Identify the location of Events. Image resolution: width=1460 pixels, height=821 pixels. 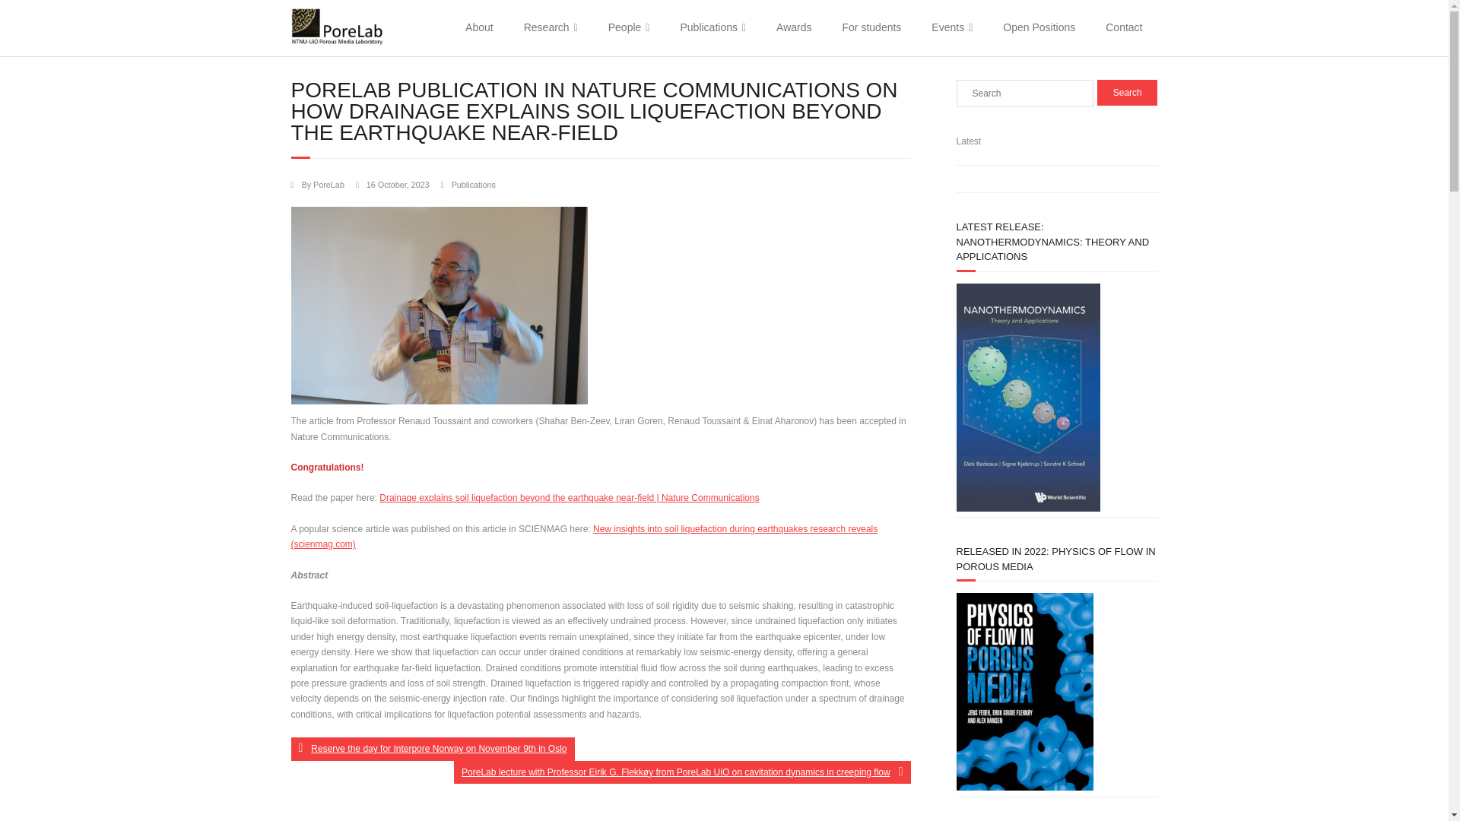
(952, 28).